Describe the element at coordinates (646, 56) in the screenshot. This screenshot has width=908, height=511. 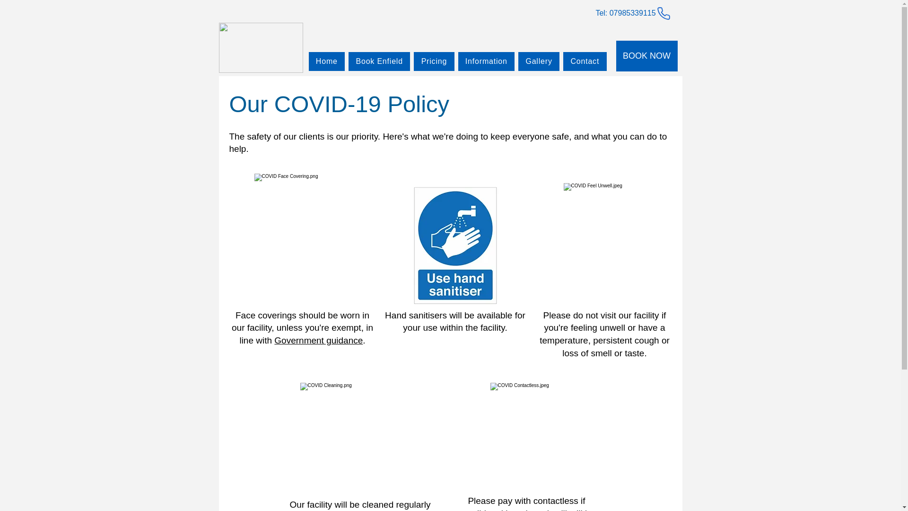
I see `BOOK NOW` at that location.